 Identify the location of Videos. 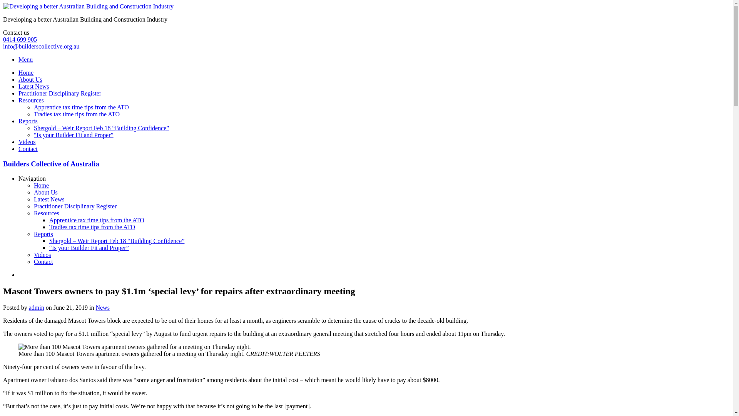
(27, 142).